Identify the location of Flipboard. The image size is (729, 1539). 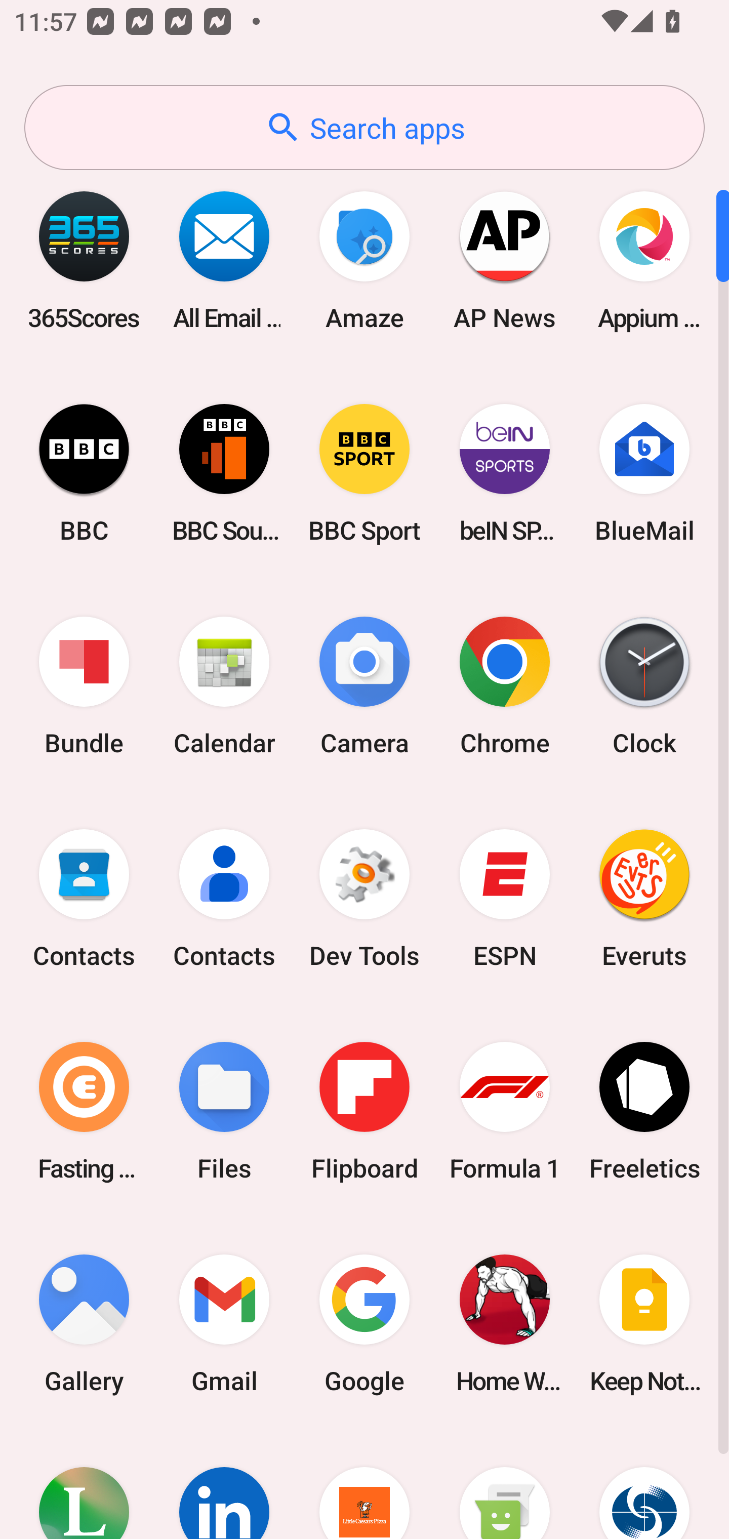
(364, 1111).